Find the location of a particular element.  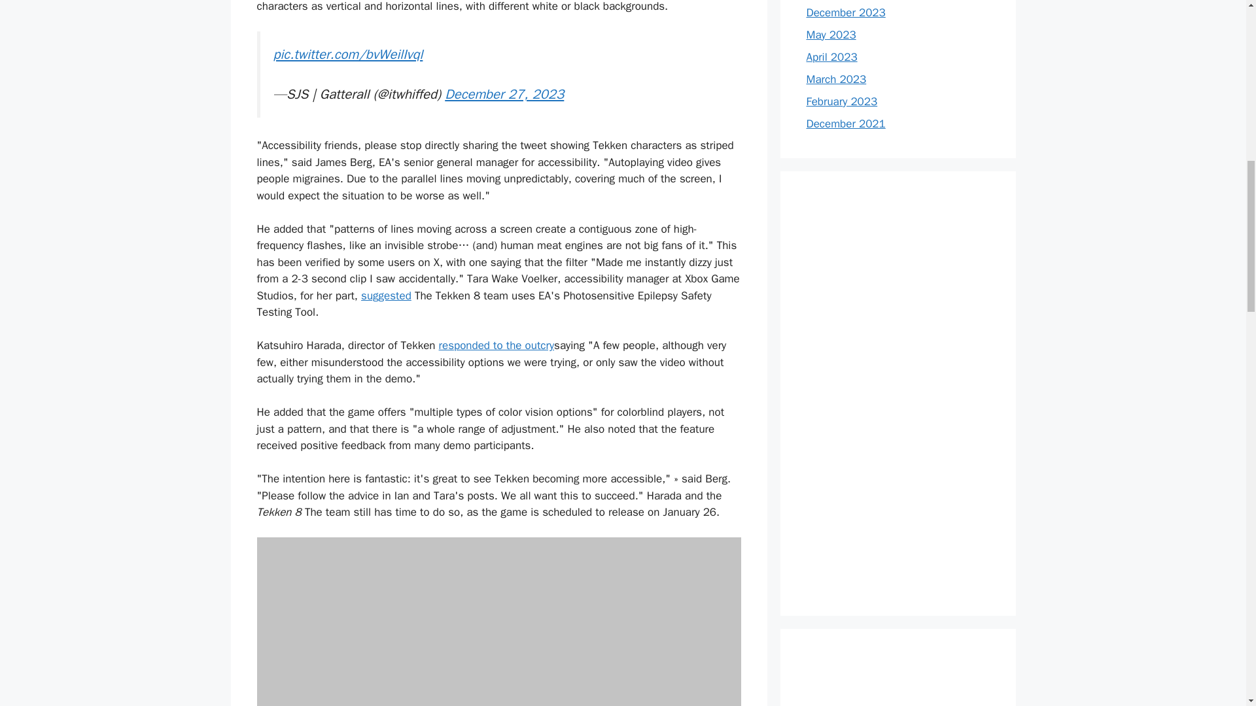

March 2023 is located at coordinates (836, 79).